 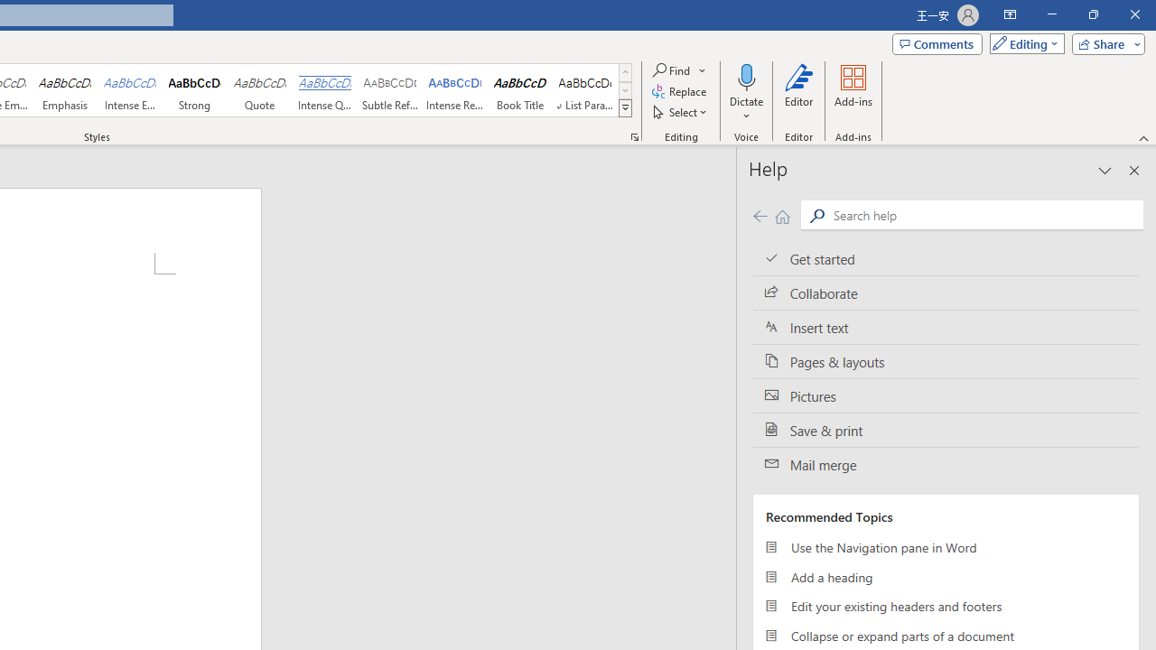 What do you see at coordinates (260, 90) in the screenshot?
I see `Quote` at bounding box center [260, 90].